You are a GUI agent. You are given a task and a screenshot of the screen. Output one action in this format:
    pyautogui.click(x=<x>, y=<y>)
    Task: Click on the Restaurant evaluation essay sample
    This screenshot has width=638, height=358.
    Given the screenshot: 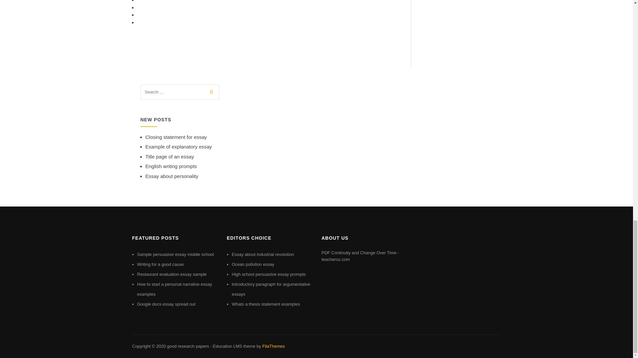 What is the action you would take?
    pyautogui.click(x=172, y=274)
    